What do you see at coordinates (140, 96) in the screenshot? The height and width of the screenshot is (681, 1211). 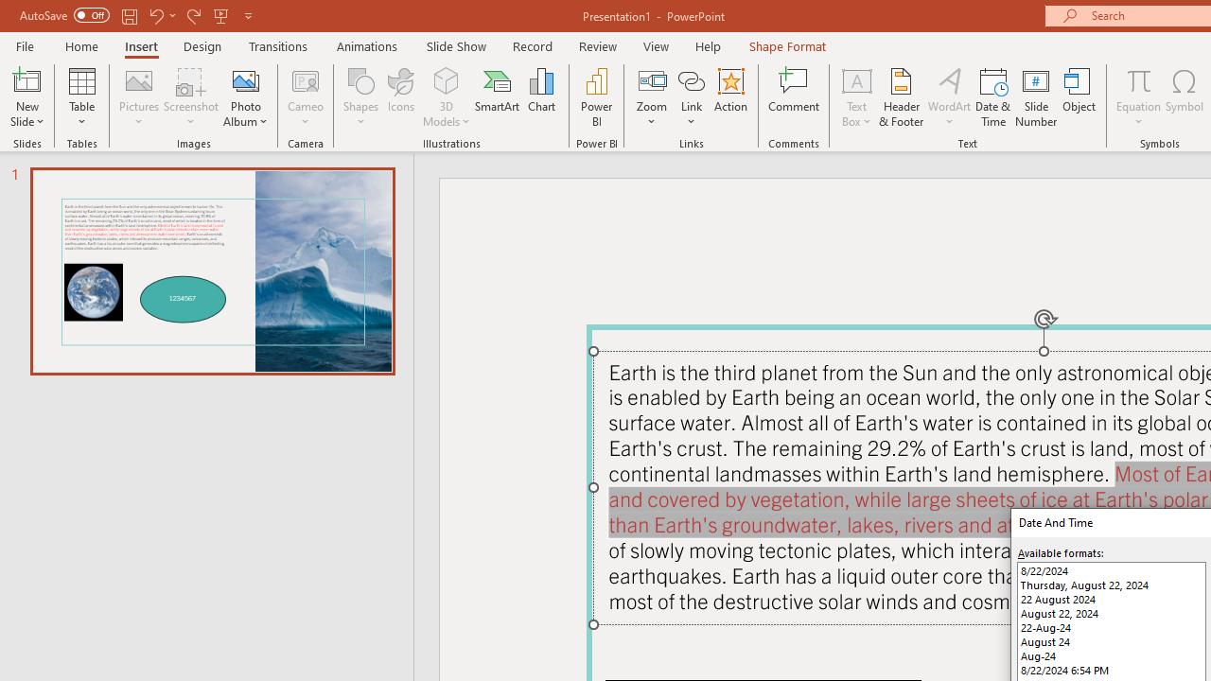 I see `Pictures` at bounding box center [140, 96].